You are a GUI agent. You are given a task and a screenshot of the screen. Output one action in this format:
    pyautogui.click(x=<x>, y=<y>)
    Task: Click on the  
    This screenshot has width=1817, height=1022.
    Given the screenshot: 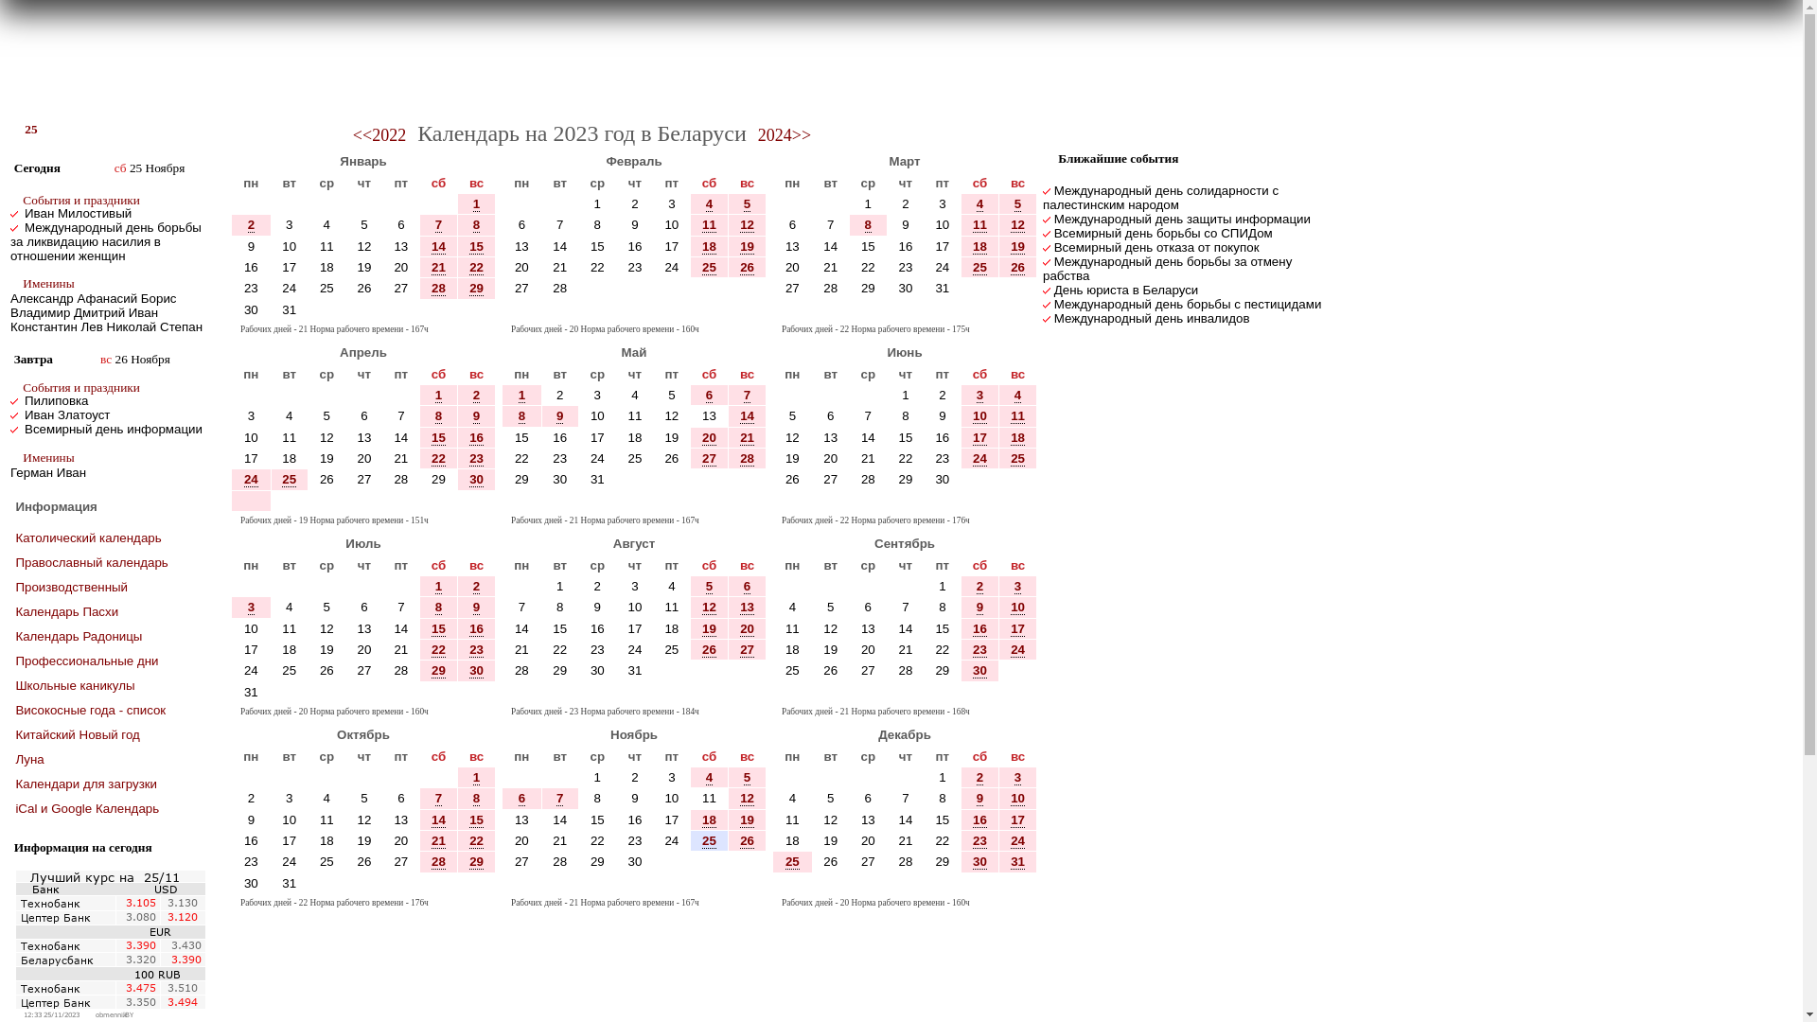 What is the action you would take?
    pyautogui.click(x=364, y=502)
    